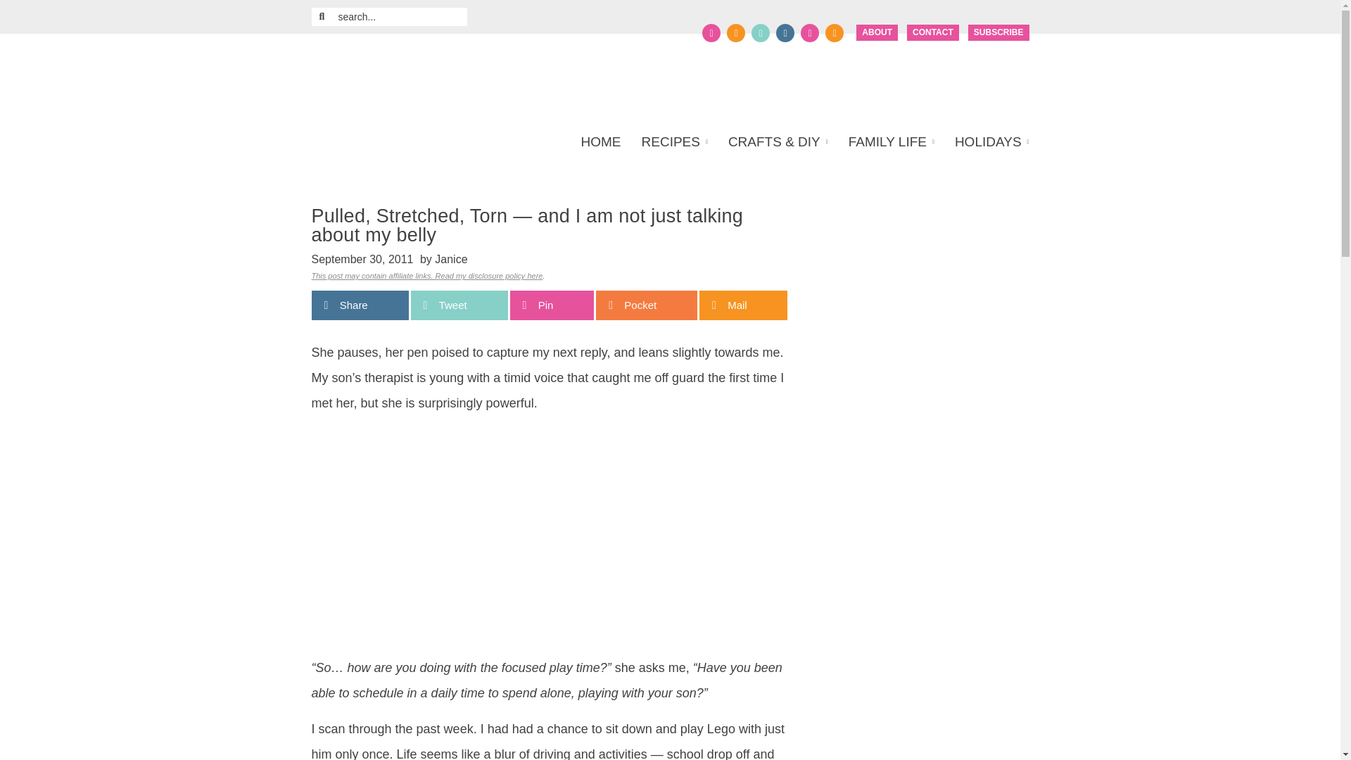 Image resolution: width=1351 pixels, height=760 pixels. Describe the element at coordinates (446, 77) in the screenshot. I see `5 Minutes for Mom` at that location.